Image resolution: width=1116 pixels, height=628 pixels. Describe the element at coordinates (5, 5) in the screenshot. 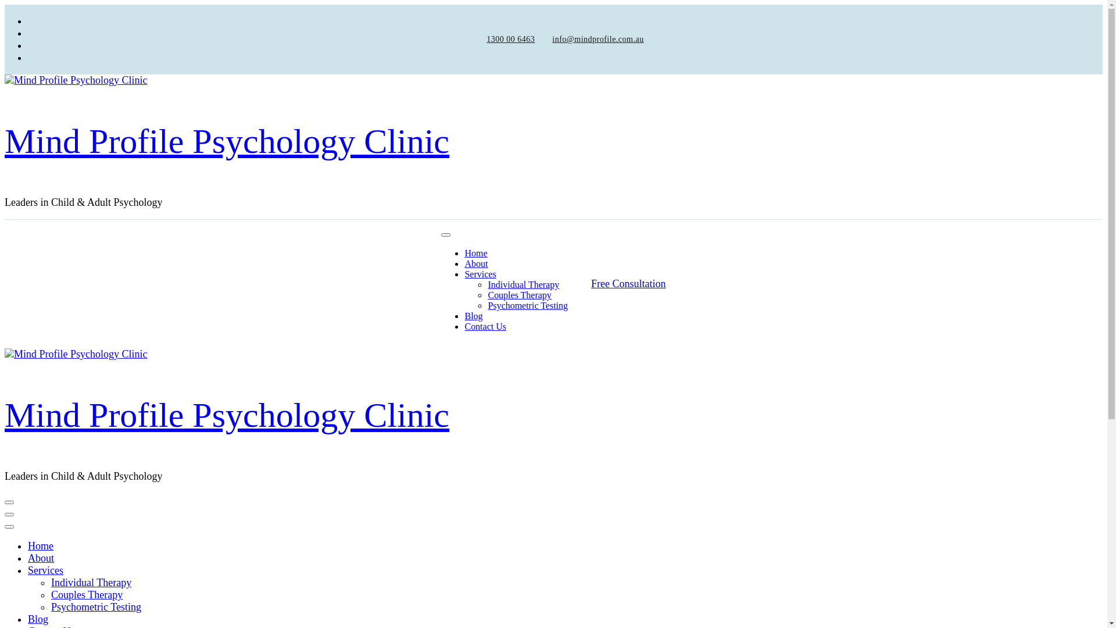

I see `Skip to content (Press Enter)` at that location.